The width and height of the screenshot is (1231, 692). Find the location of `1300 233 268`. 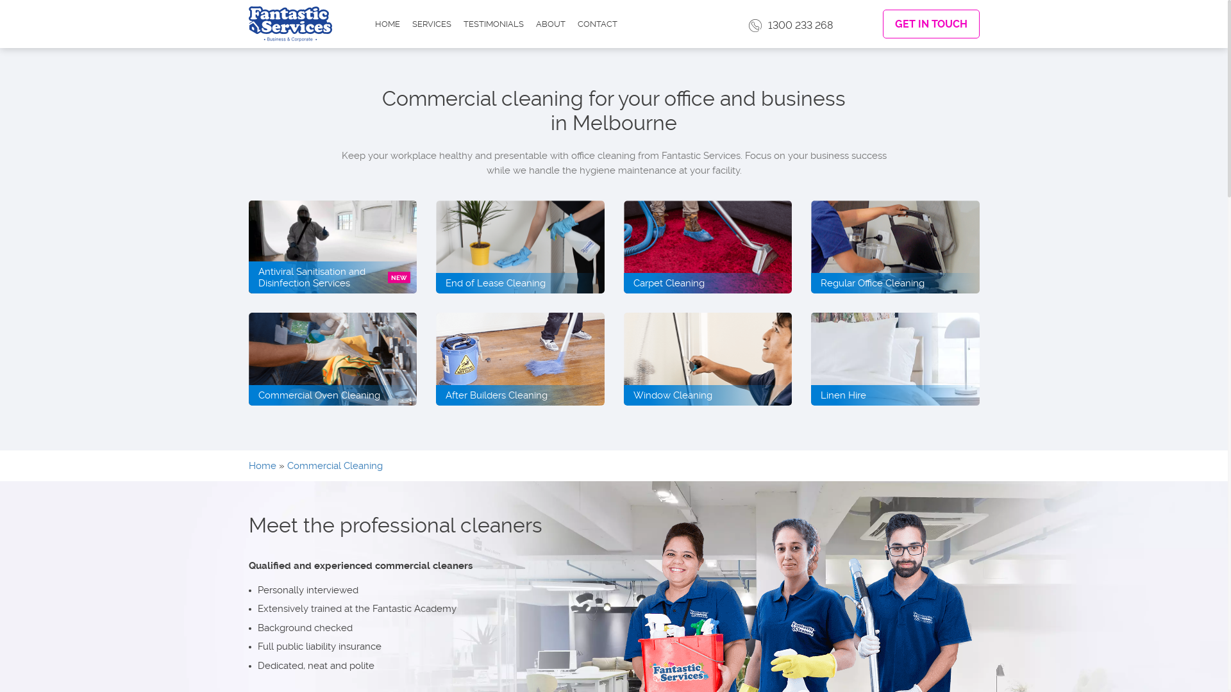

1300 233 268 is located at coordinates (791, 26).